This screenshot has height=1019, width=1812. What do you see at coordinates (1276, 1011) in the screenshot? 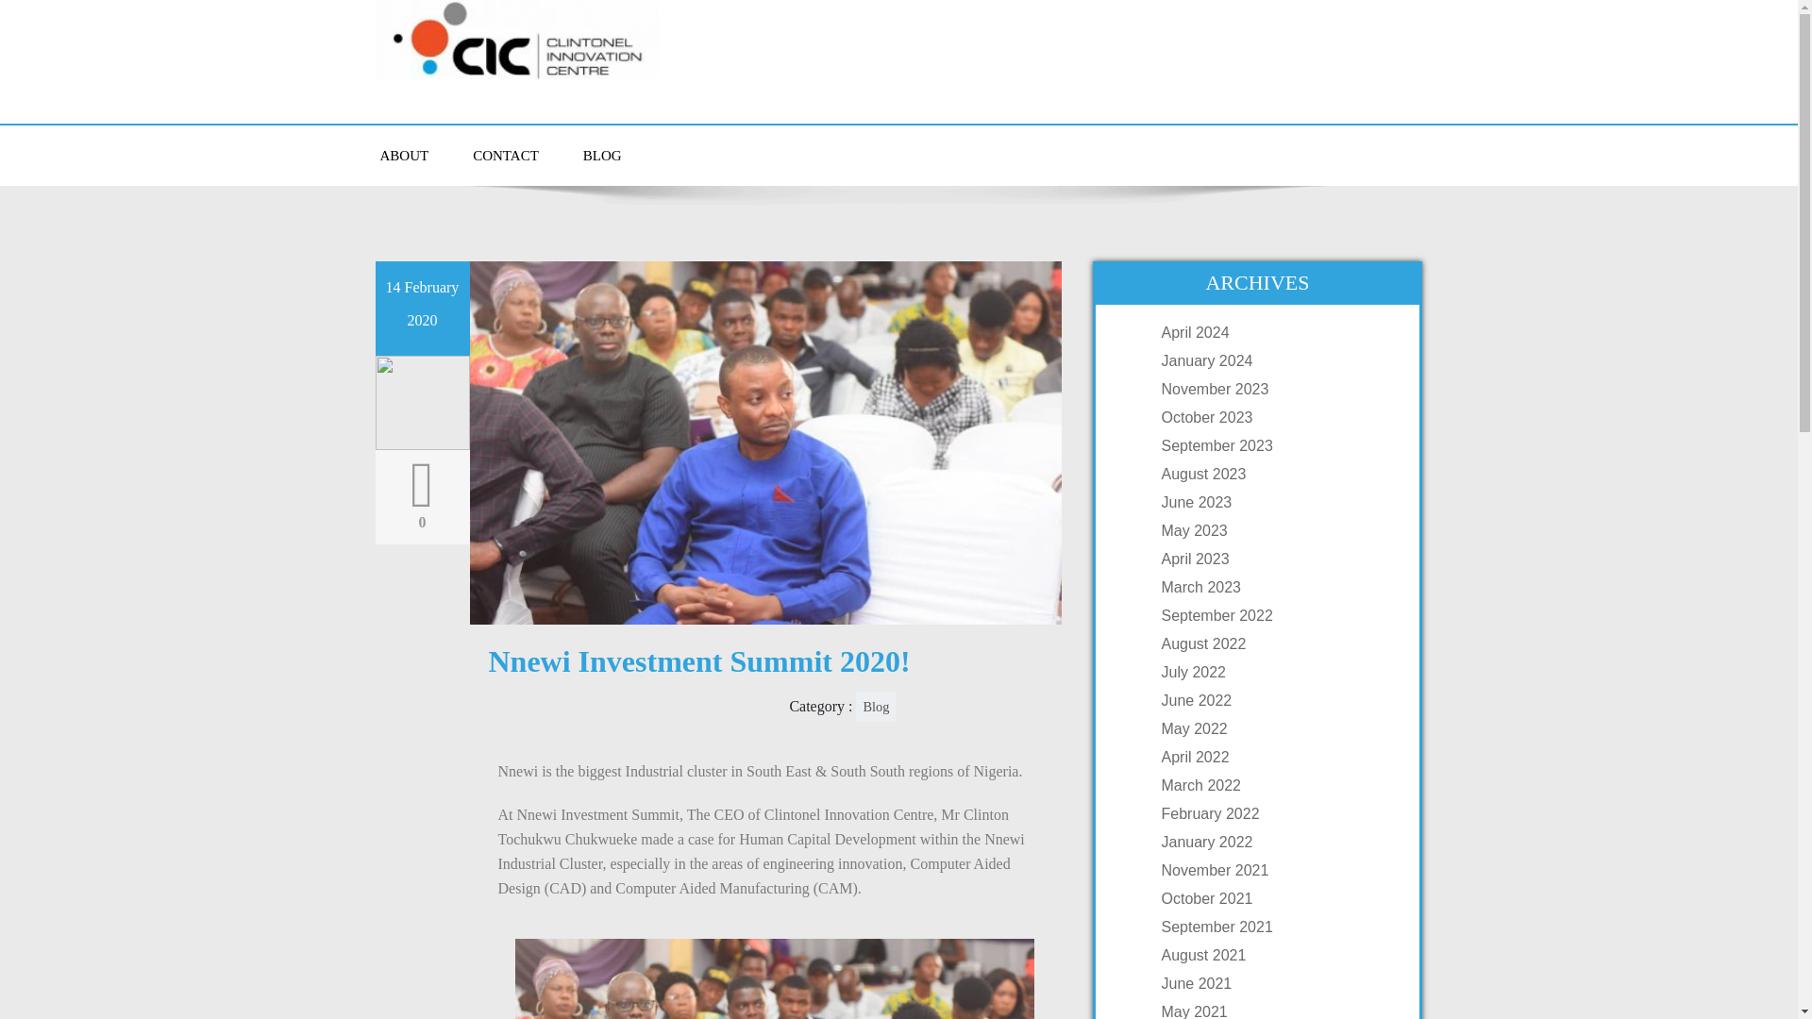
I see `May 2021` at bounding box center [1276, 1011].